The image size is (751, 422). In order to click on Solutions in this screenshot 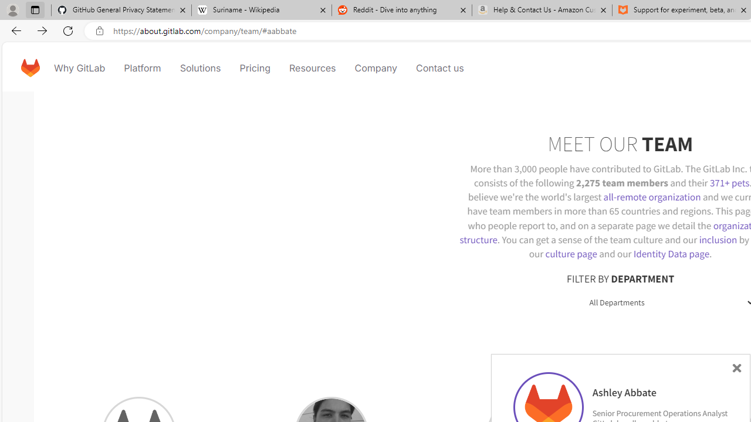, I will do `click(201, 68)`.